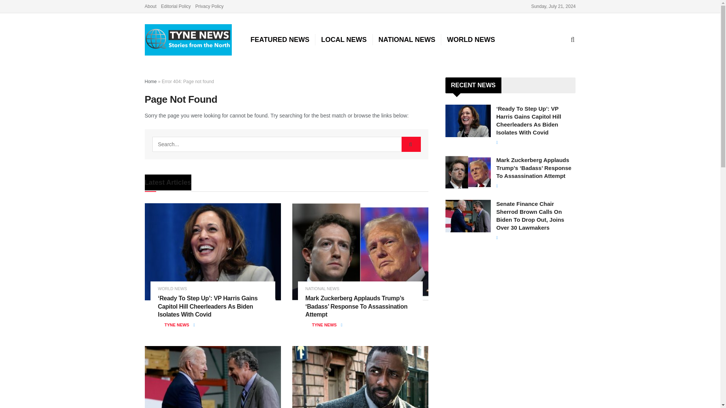 The width and height of the screenshot is (726, 408). I want to click on WORLD NEWS, so click(471, 39).